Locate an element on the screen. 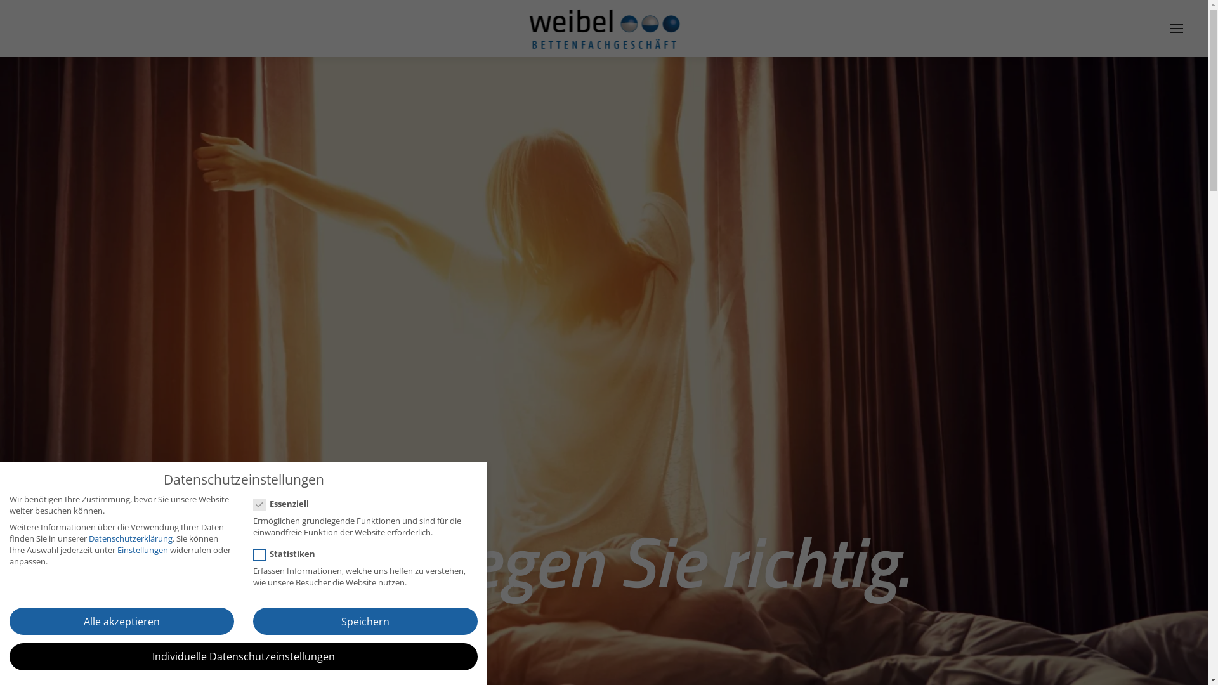  Individuelle Datenschutzeinstellungen is located at coordinates (244, 657).